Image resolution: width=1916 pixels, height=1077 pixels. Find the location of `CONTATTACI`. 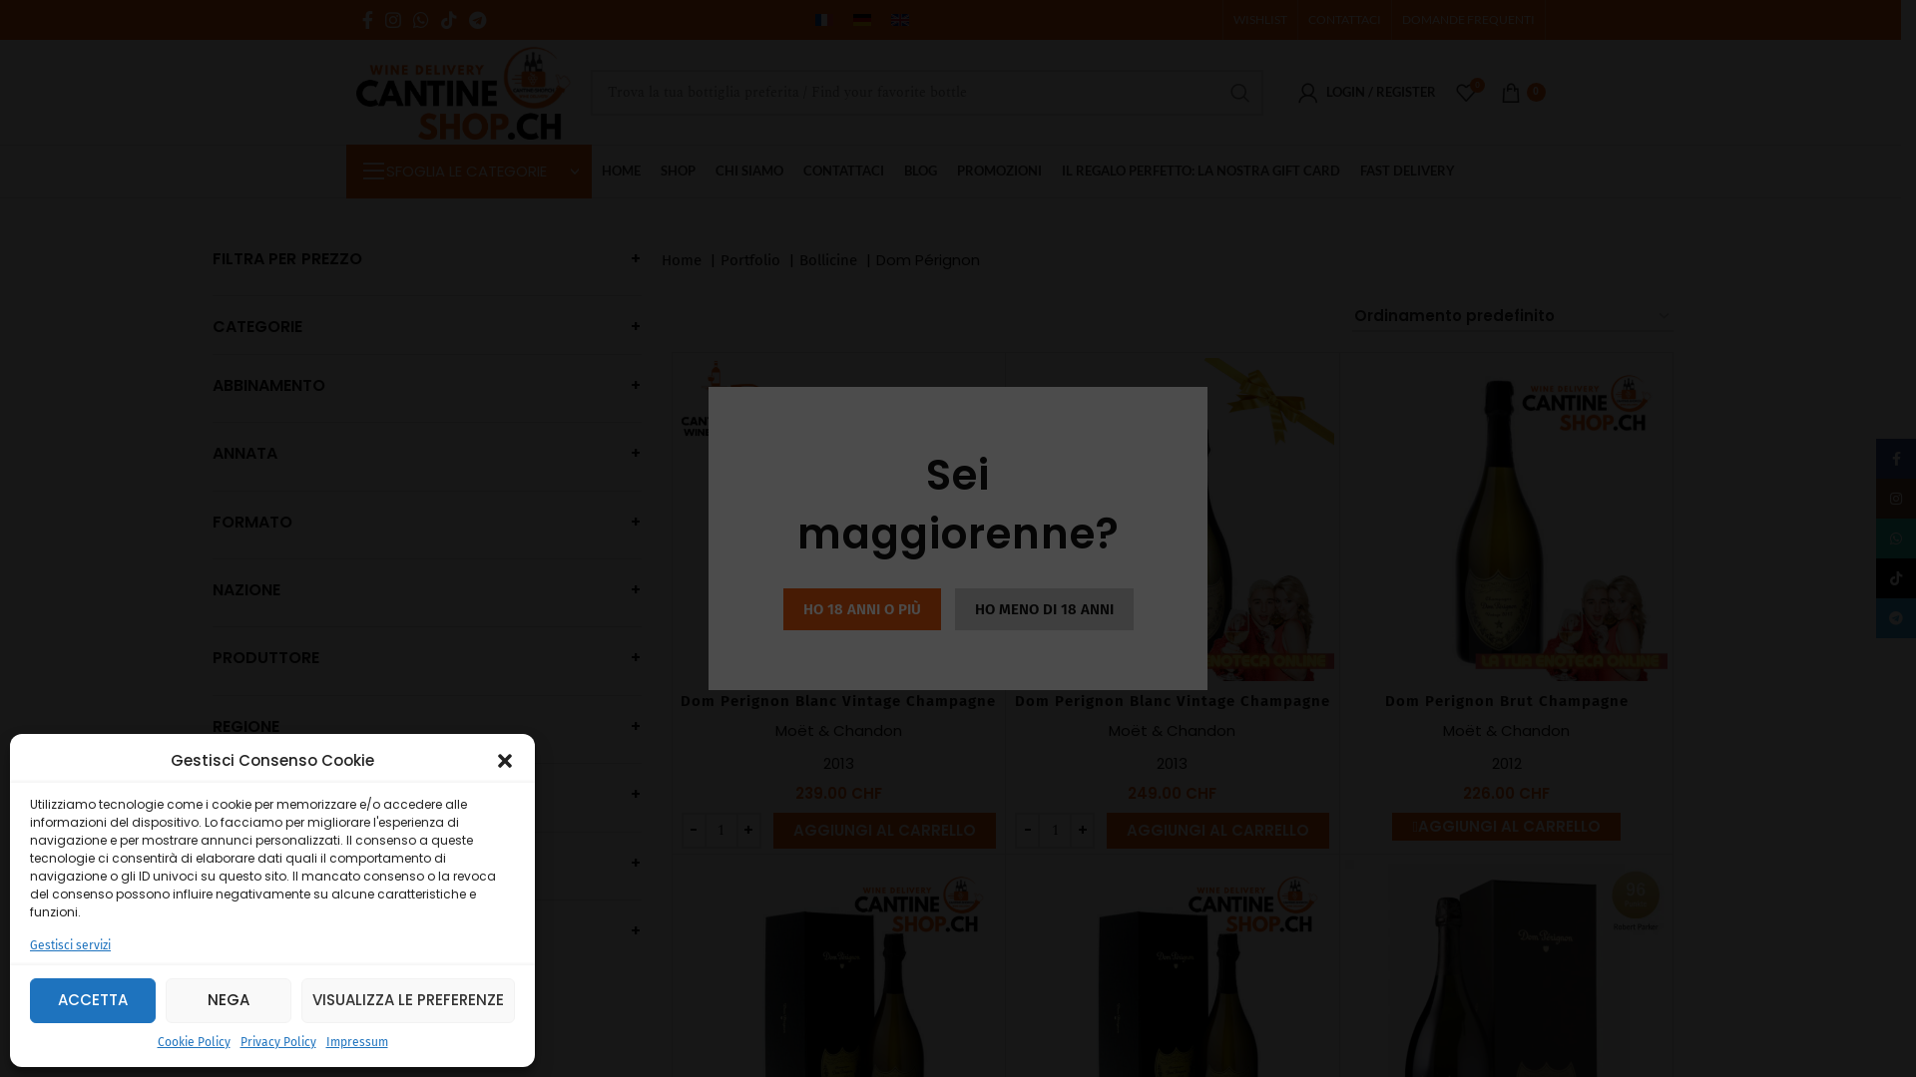

CONTATTACI is located at coordinates (842, 172).